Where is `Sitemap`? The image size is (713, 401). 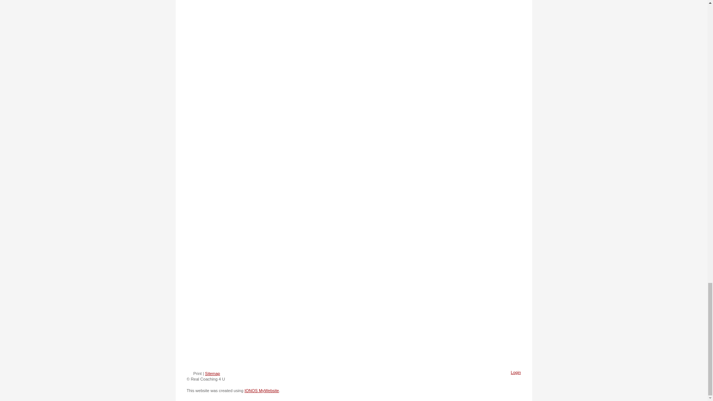
Sitemap is located at coordinates (212, 374).